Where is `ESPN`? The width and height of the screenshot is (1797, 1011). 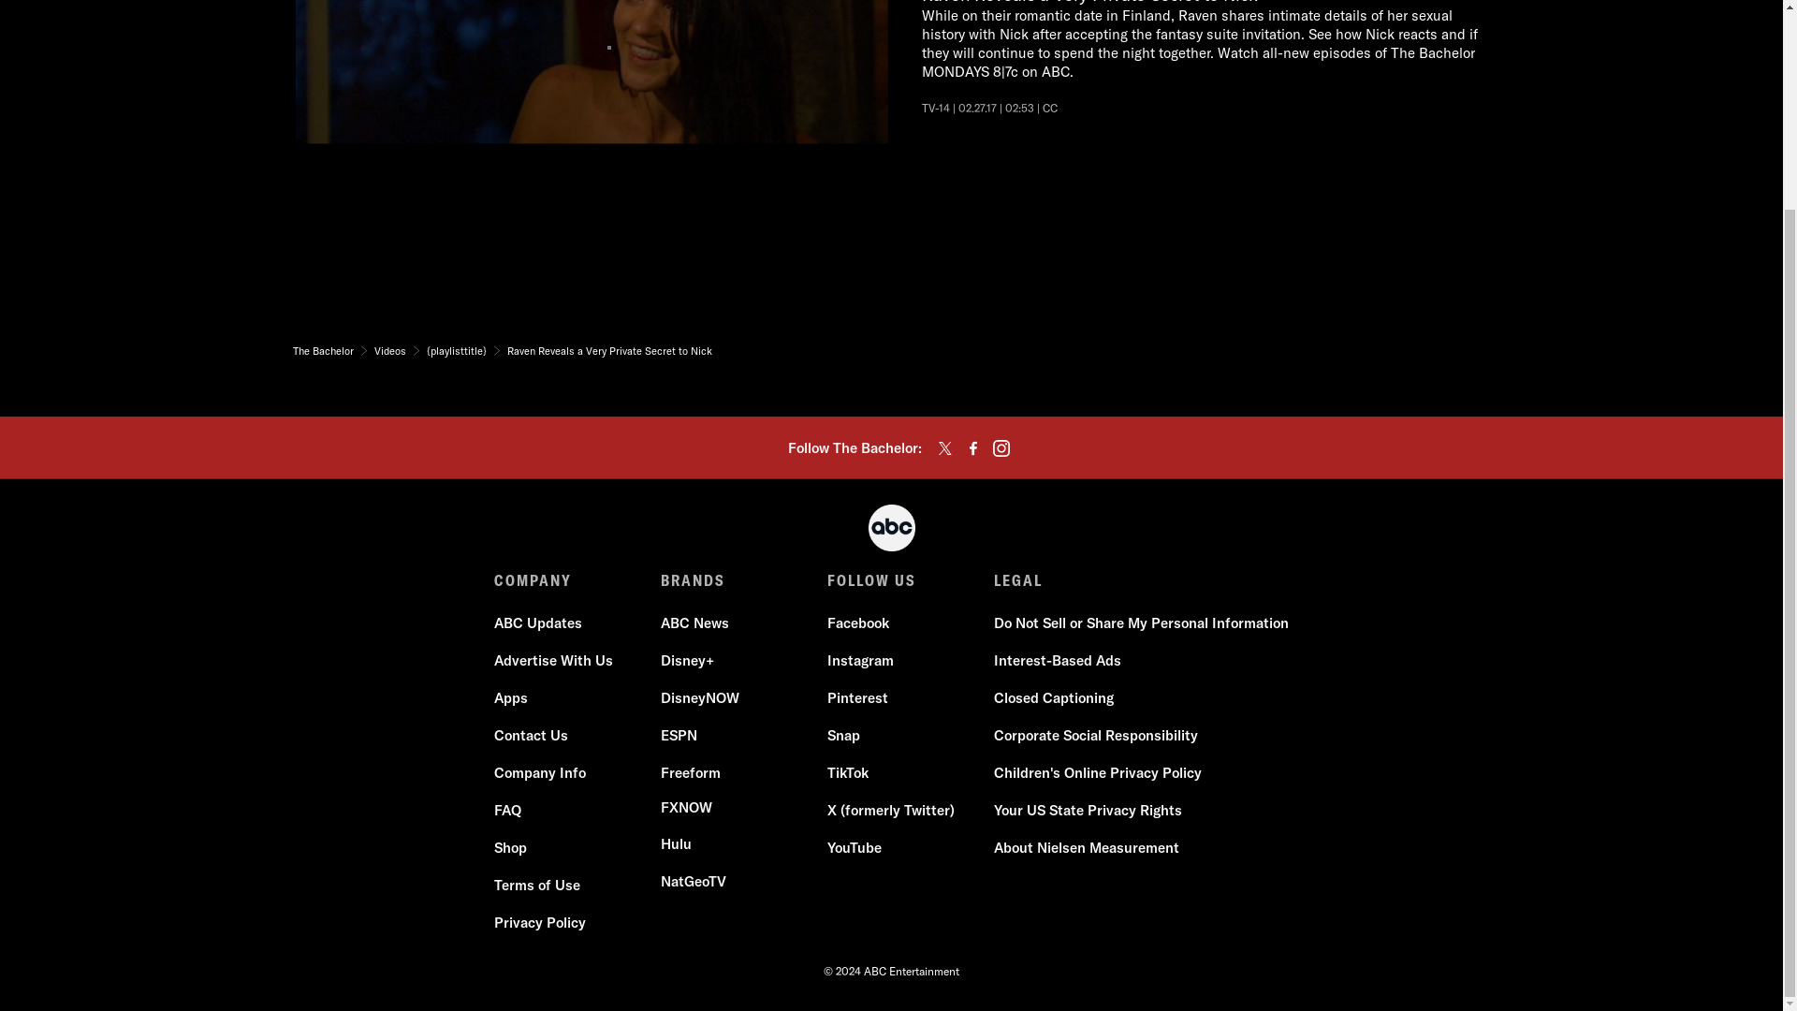
ESPN is located at coordinates (679, 736).